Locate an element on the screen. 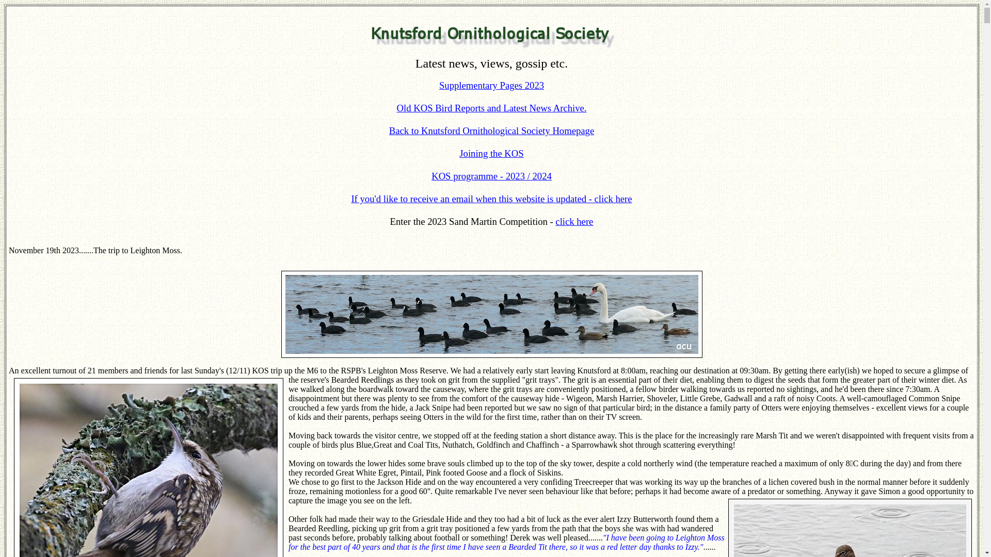  Old KOS Bird Reports and Latest News Archive. is located at coordinates (492, 108).